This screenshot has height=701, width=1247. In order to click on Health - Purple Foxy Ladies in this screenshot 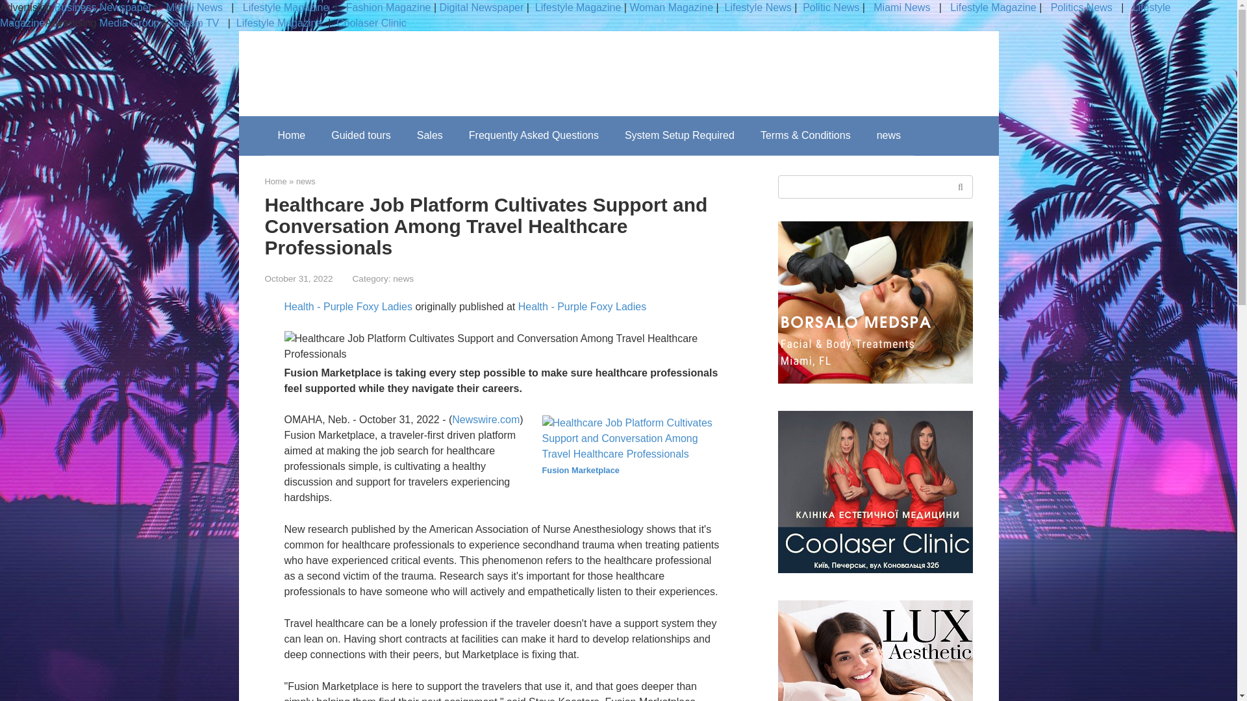, I will do `click(582, 306)`.